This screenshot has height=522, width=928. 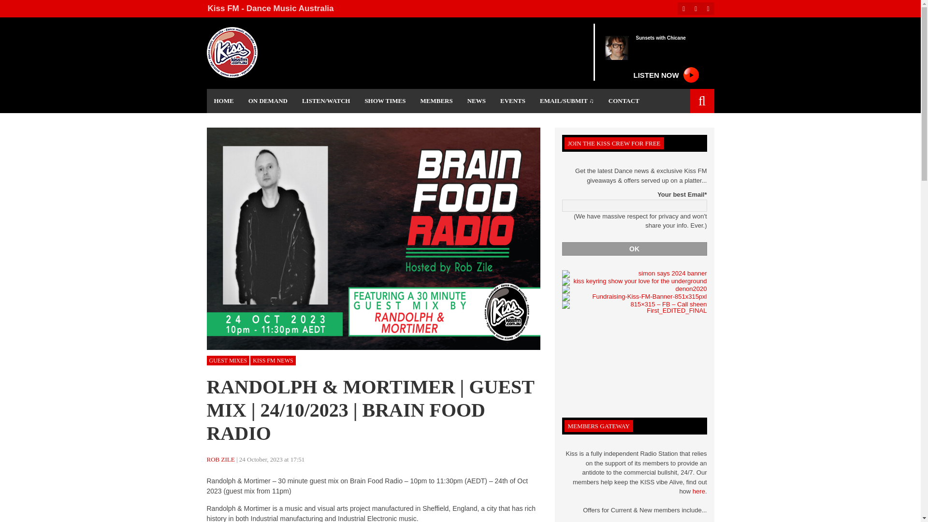 What do you see at coordinates (624, 101) in the screenshot?
I see `CONTACT` at bounding box center [624, 101].